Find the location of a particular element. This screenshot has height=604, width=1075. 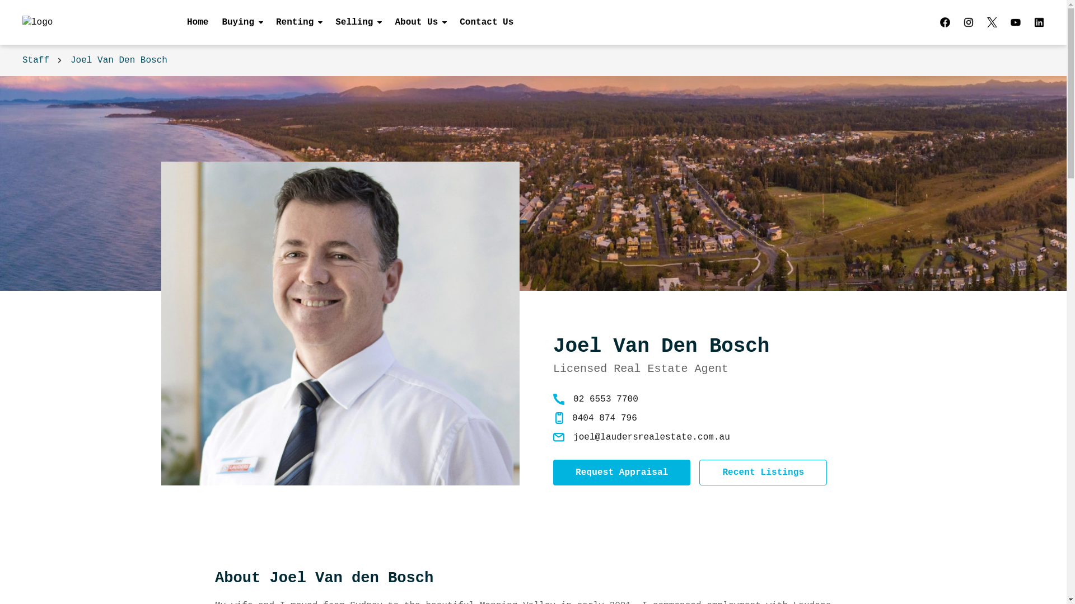

Recent Listings is located at coordinates (763, 473).